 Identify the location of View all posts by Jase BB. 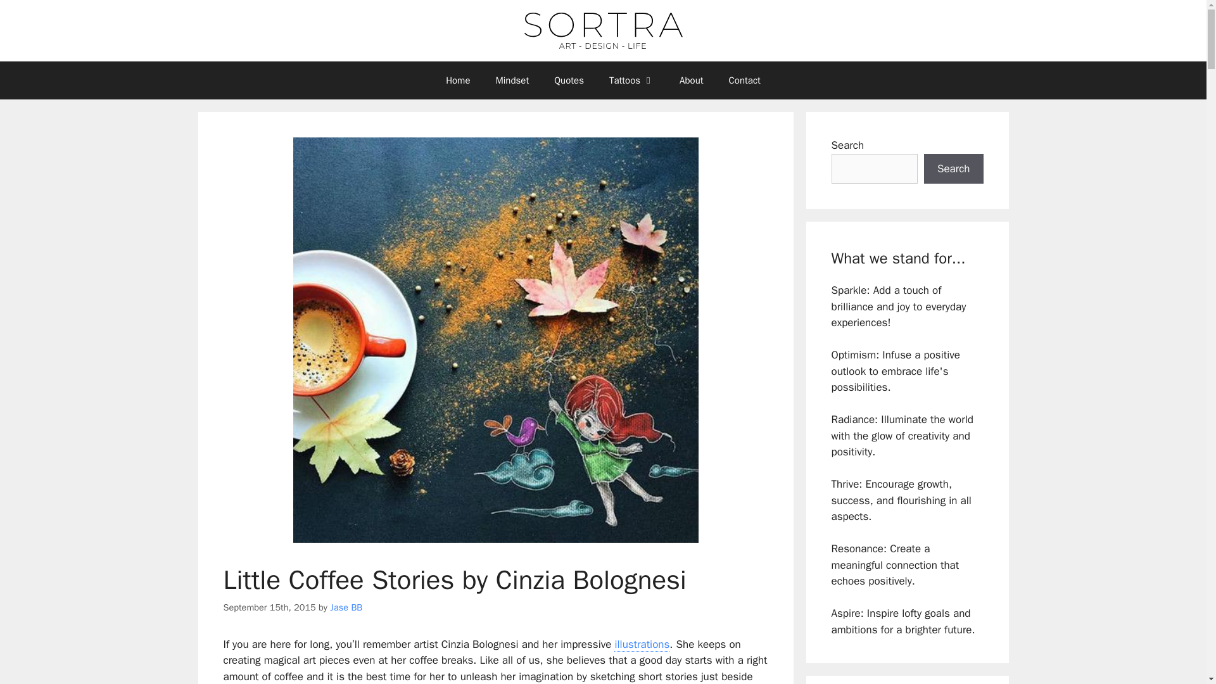
(346, 607).